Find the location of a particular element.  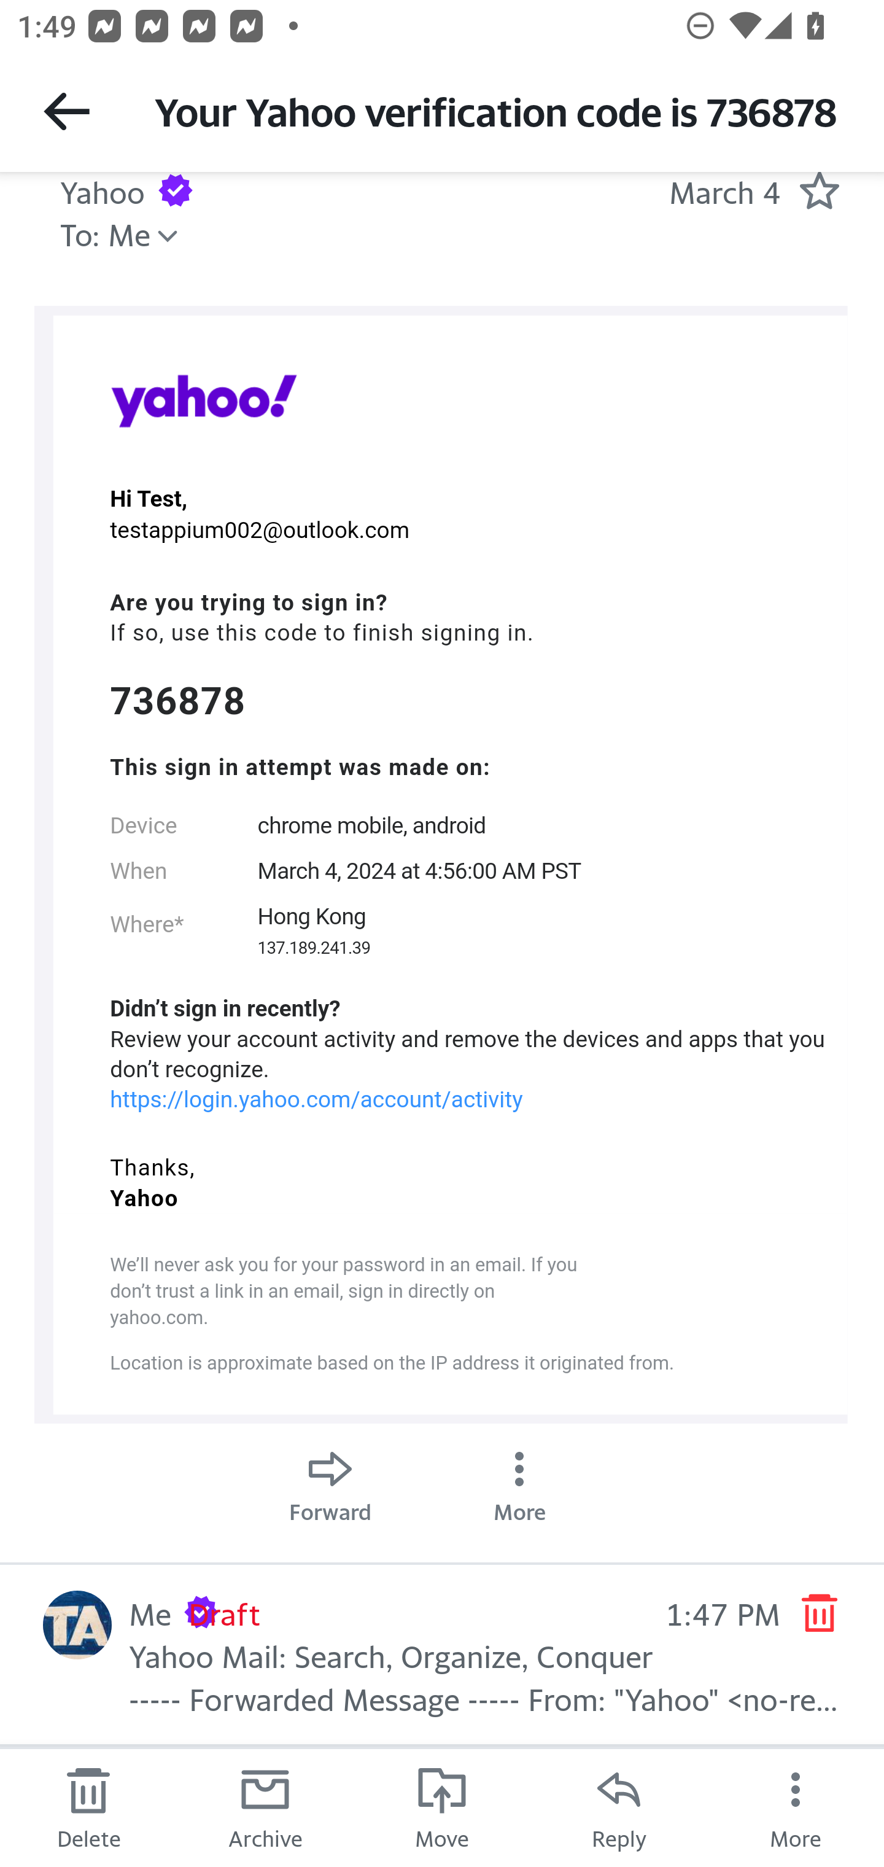

Delete is located at coordinates (88, 1807).